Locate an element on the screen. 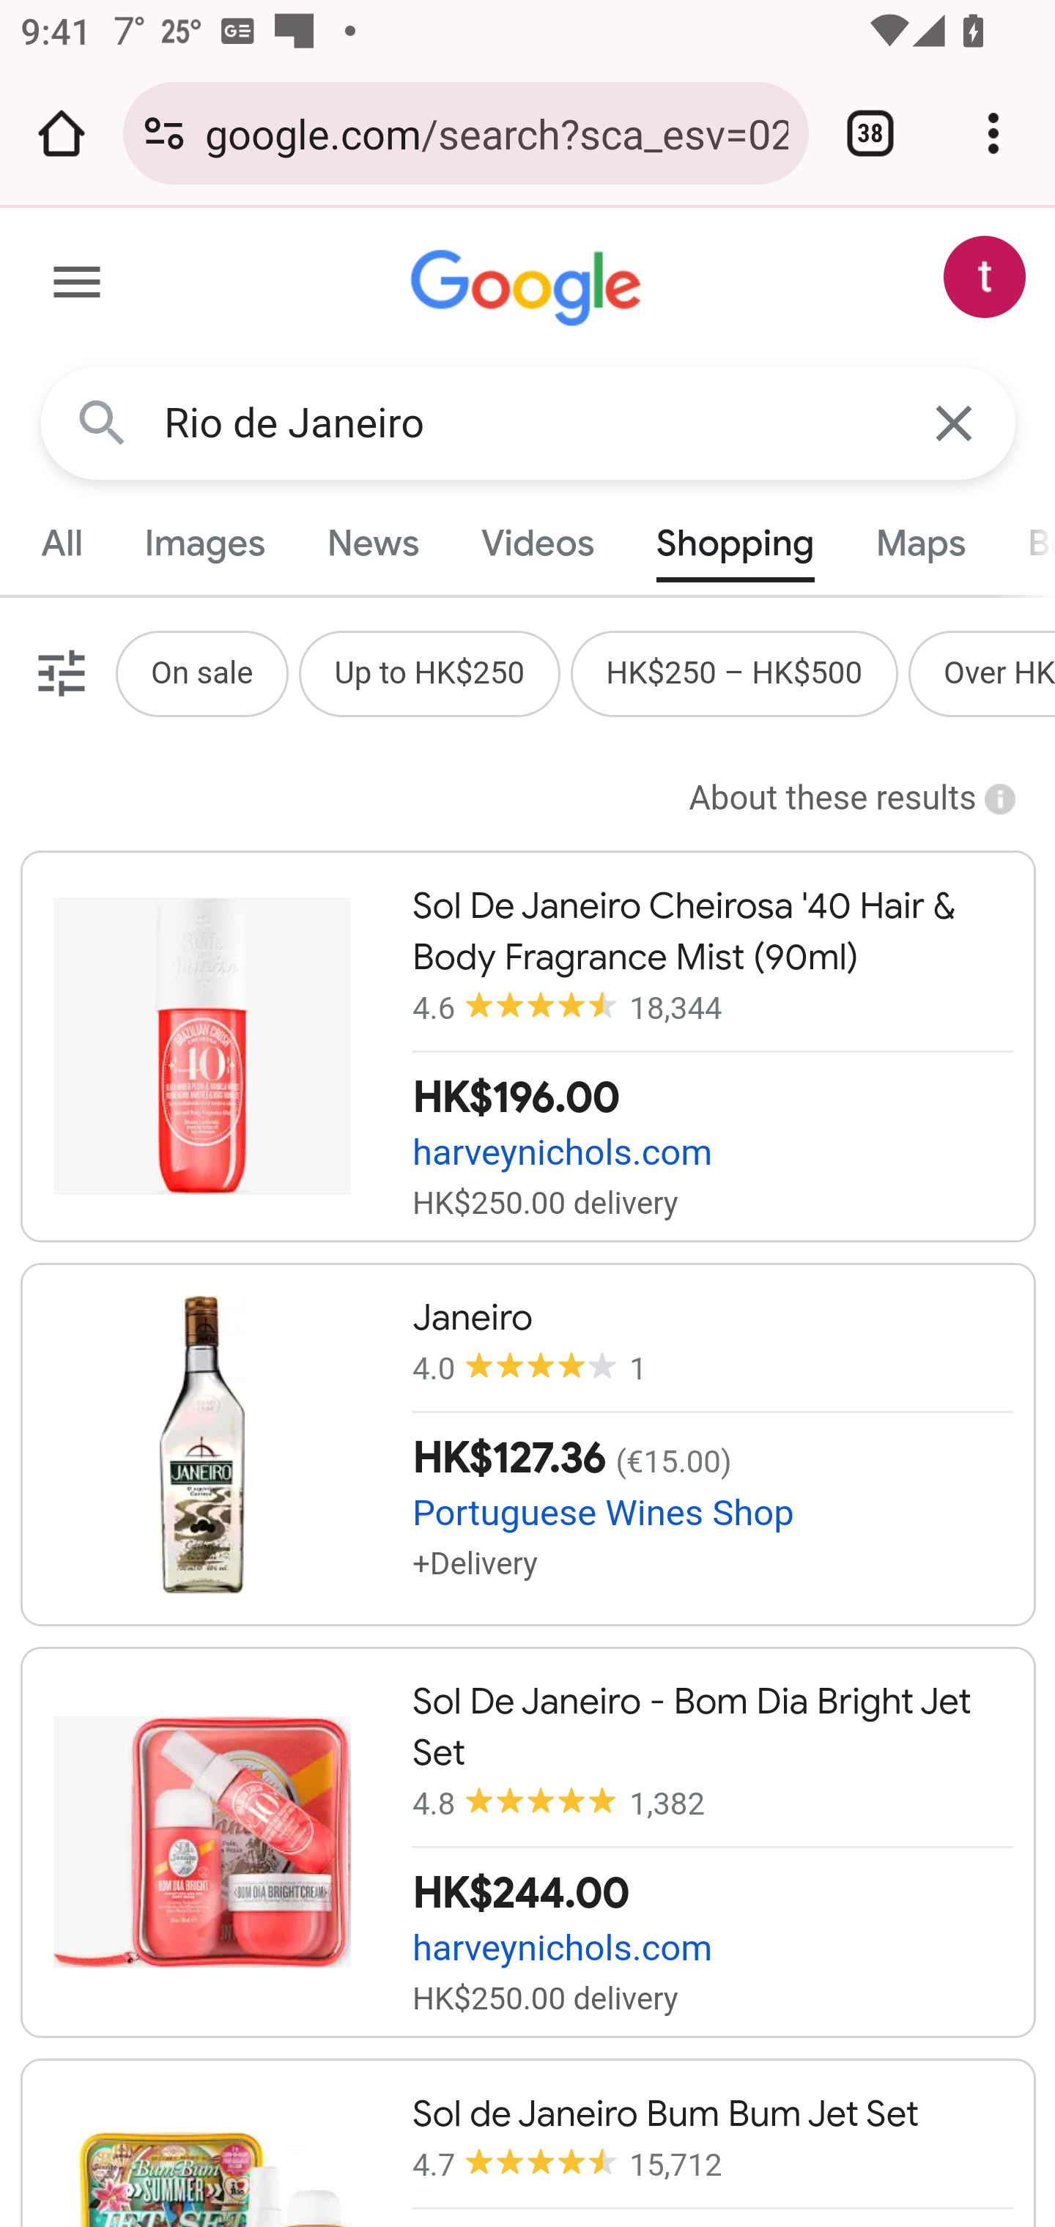 The image size is (1055, 2227). Google is located at coordinates (529, 289).